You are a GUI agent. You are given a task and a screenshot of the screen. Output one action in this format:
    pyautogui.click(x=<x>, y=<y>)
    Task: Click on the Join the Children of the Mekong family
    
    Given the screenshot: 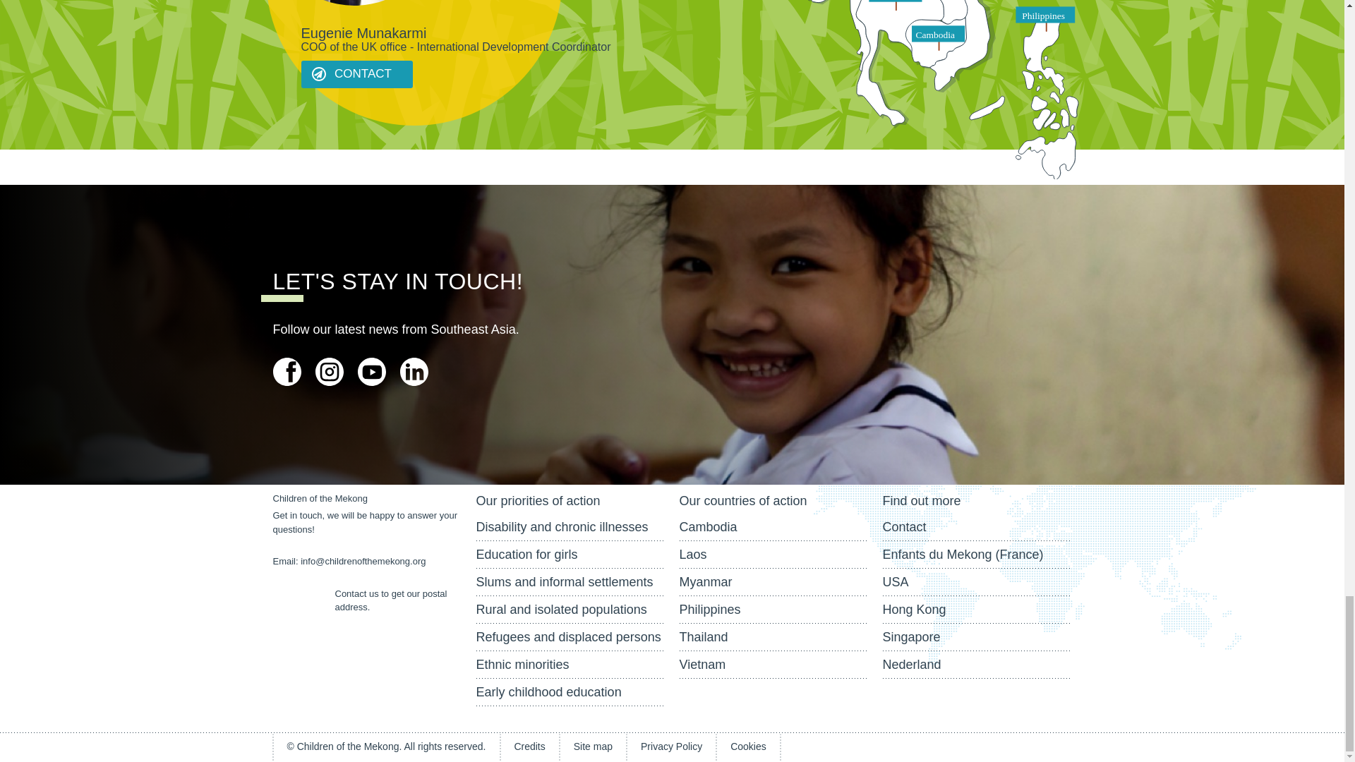 What is the action you would take?
    pyautogui.click(x=287, y=371)
    